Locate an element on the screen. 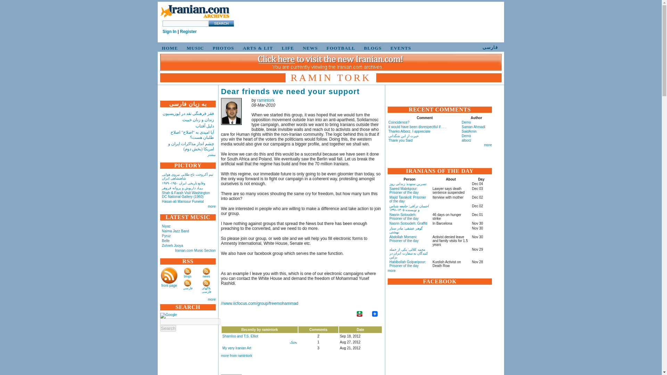  Home is located at coordinates (195, 18).